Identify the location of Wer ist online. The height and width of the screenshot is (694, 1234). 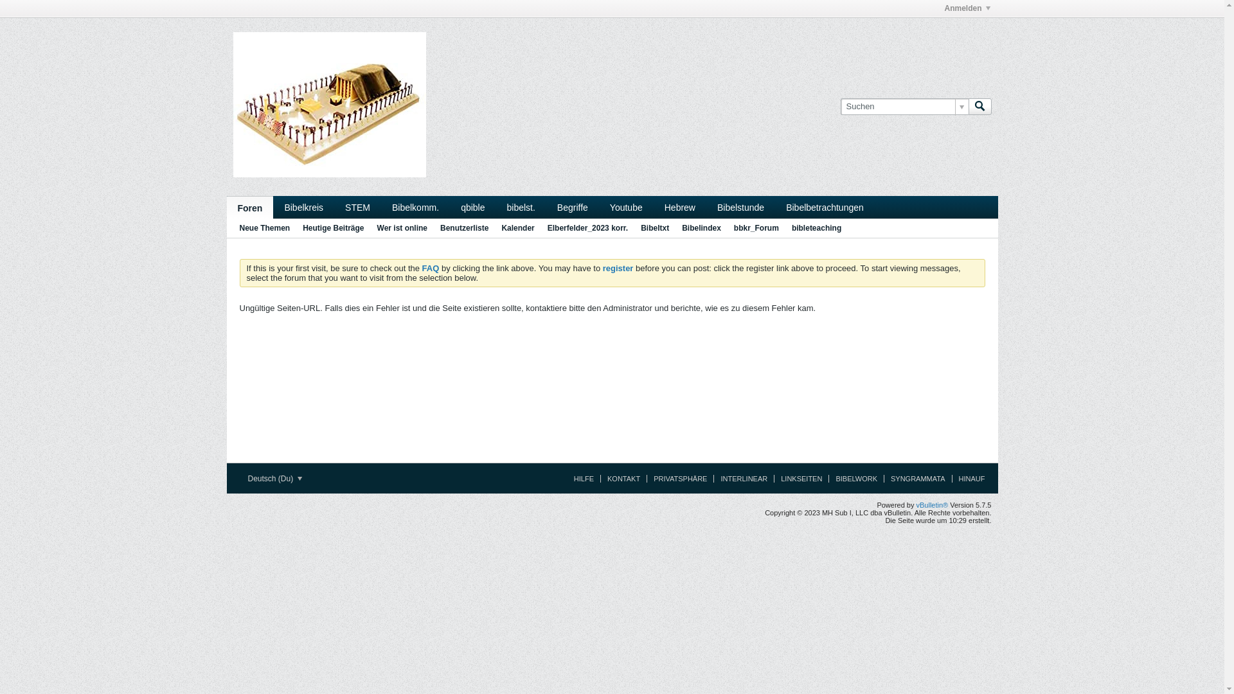
(402, 229).